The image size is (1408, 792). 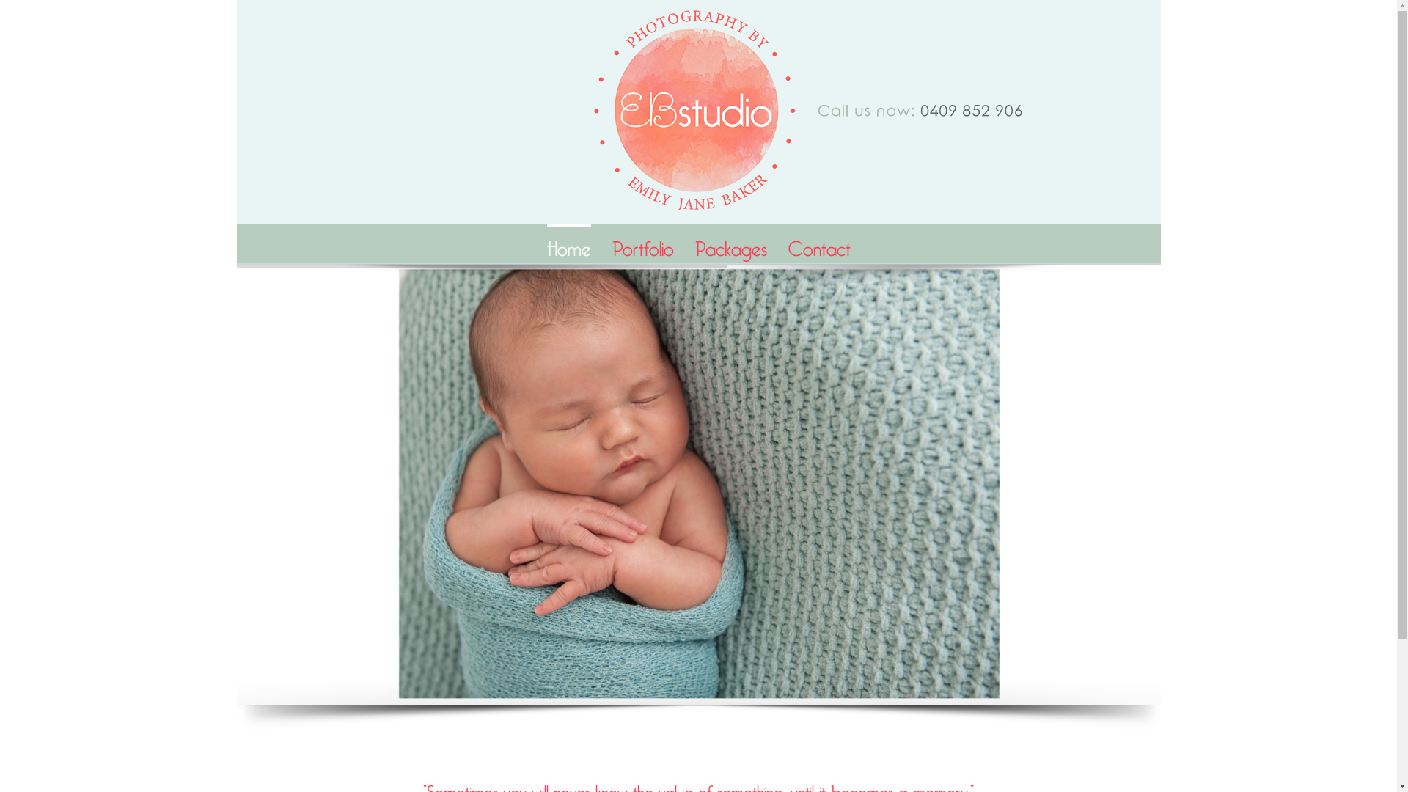 I want to click on Home, so click(x=569, y=243).